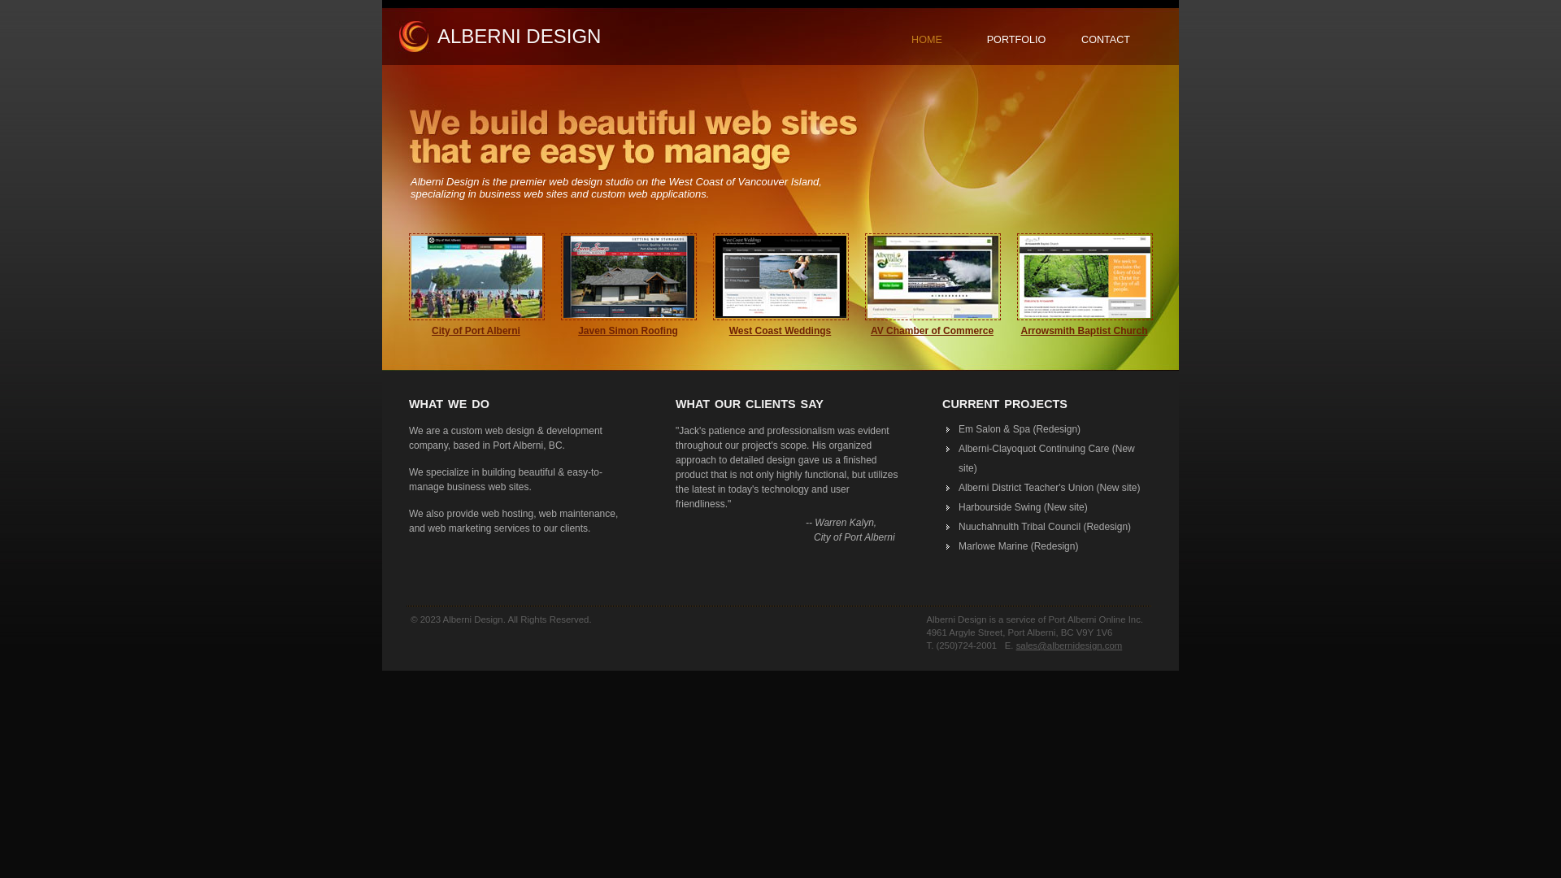 This screenshot has width=1561, height=878. Describe the element at coordinates (476, 331) in the screenshot. I see `City of Port Alberni` at that location.